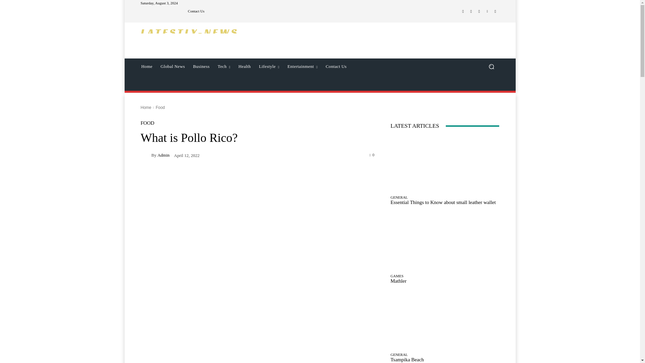 The image size is (645, 363). I want to click on Facebook, so click(463, 11).